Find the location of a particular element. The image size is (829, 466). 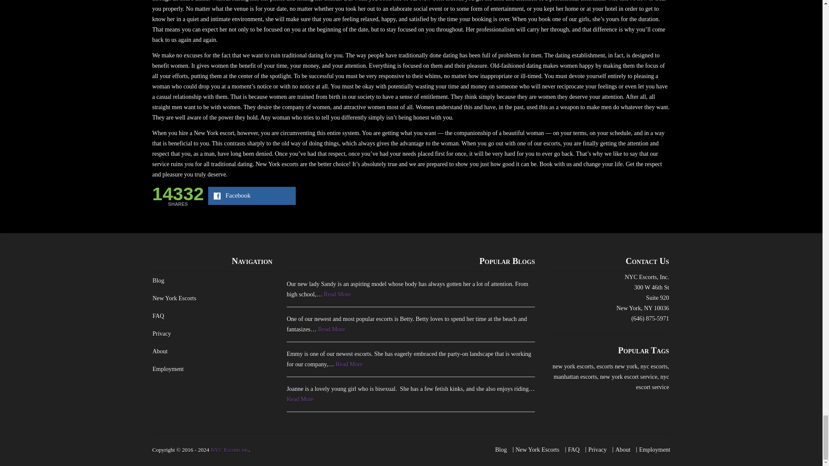

Blog is located at coordinates (158, 280).